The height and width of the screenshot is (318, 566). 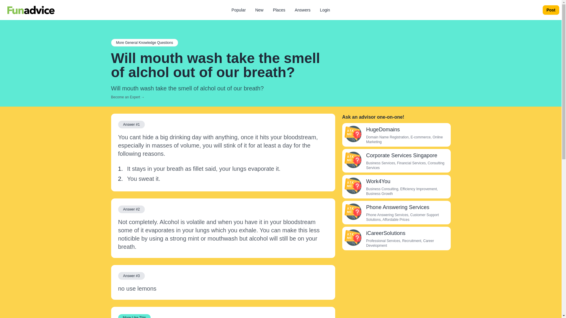 I want to click on Work4You, so click(x=378, y=181).